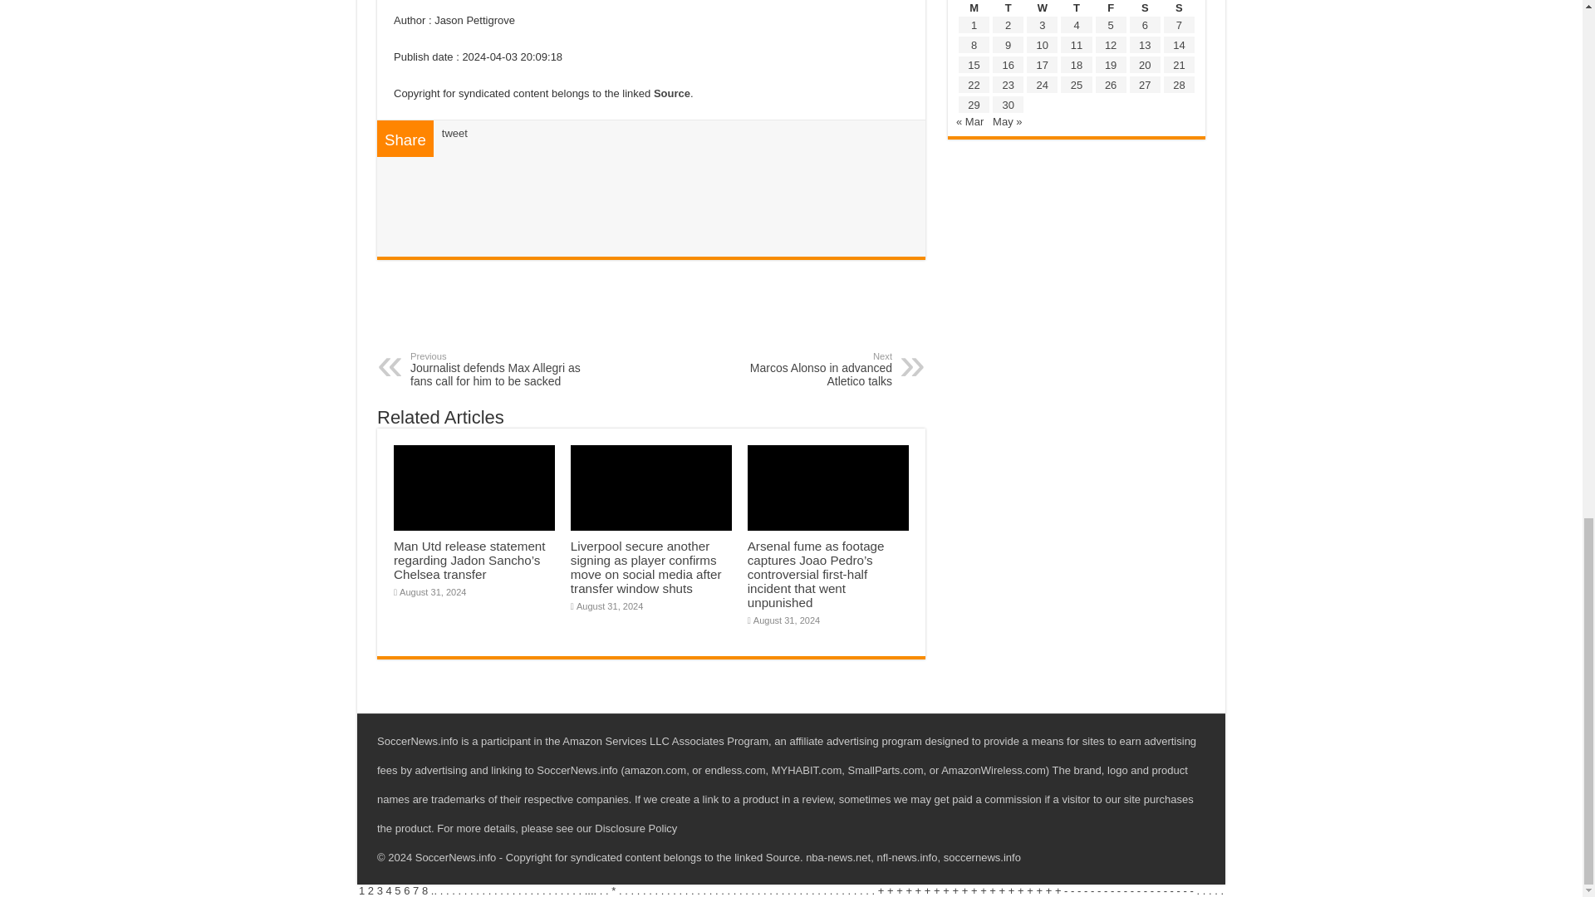 Image resolution: width=1595 pixels, height=897 pixels. What do you see at coordinates (1008, 8) in the screenshot?
I see `Tuesday` at bounding box center [1008, 8].